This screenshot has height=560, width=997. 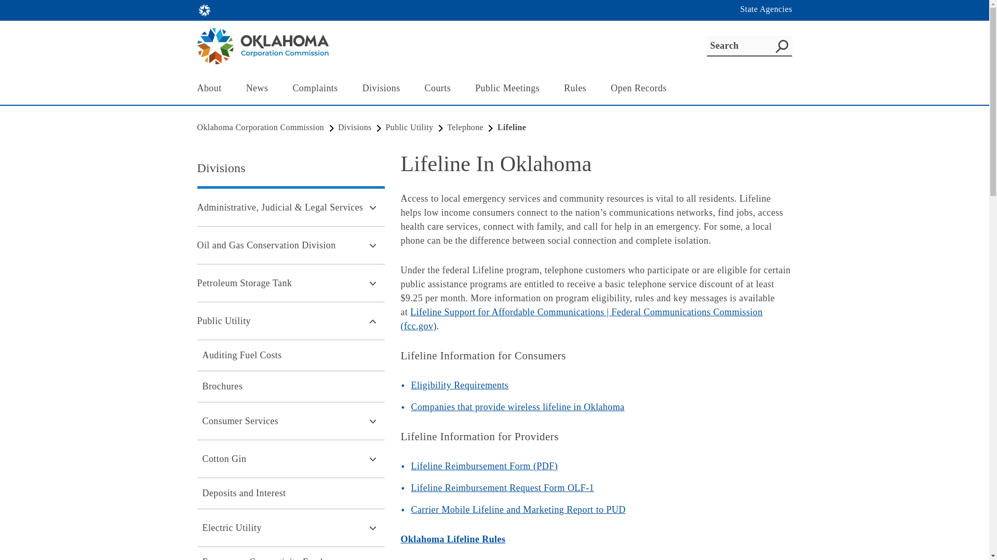 What do you see at coordinates (205, 10) in the screenshot?
I see `Oklahoma.gov` at bounding box center [205, 10].